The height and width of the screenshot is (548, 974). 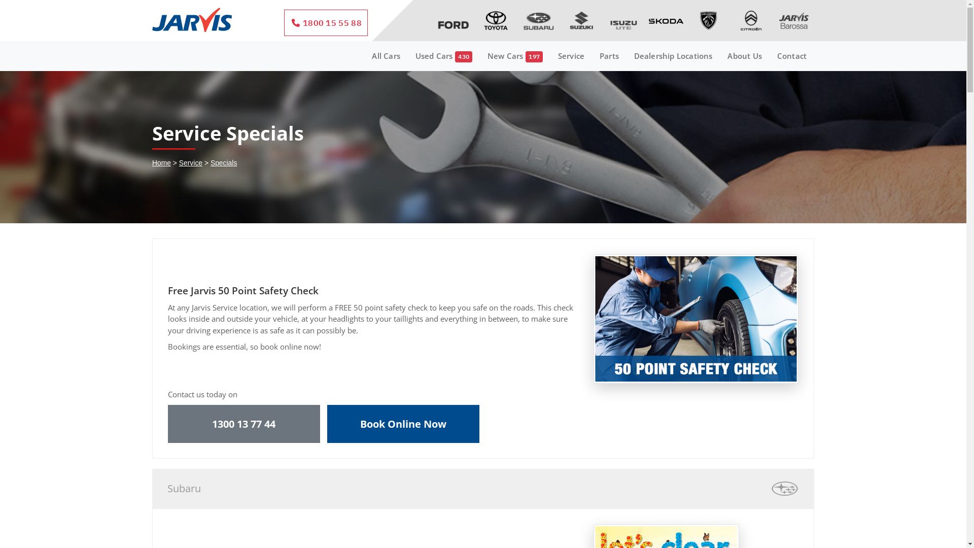 I want to click on Service, so click(x=191, y=163).